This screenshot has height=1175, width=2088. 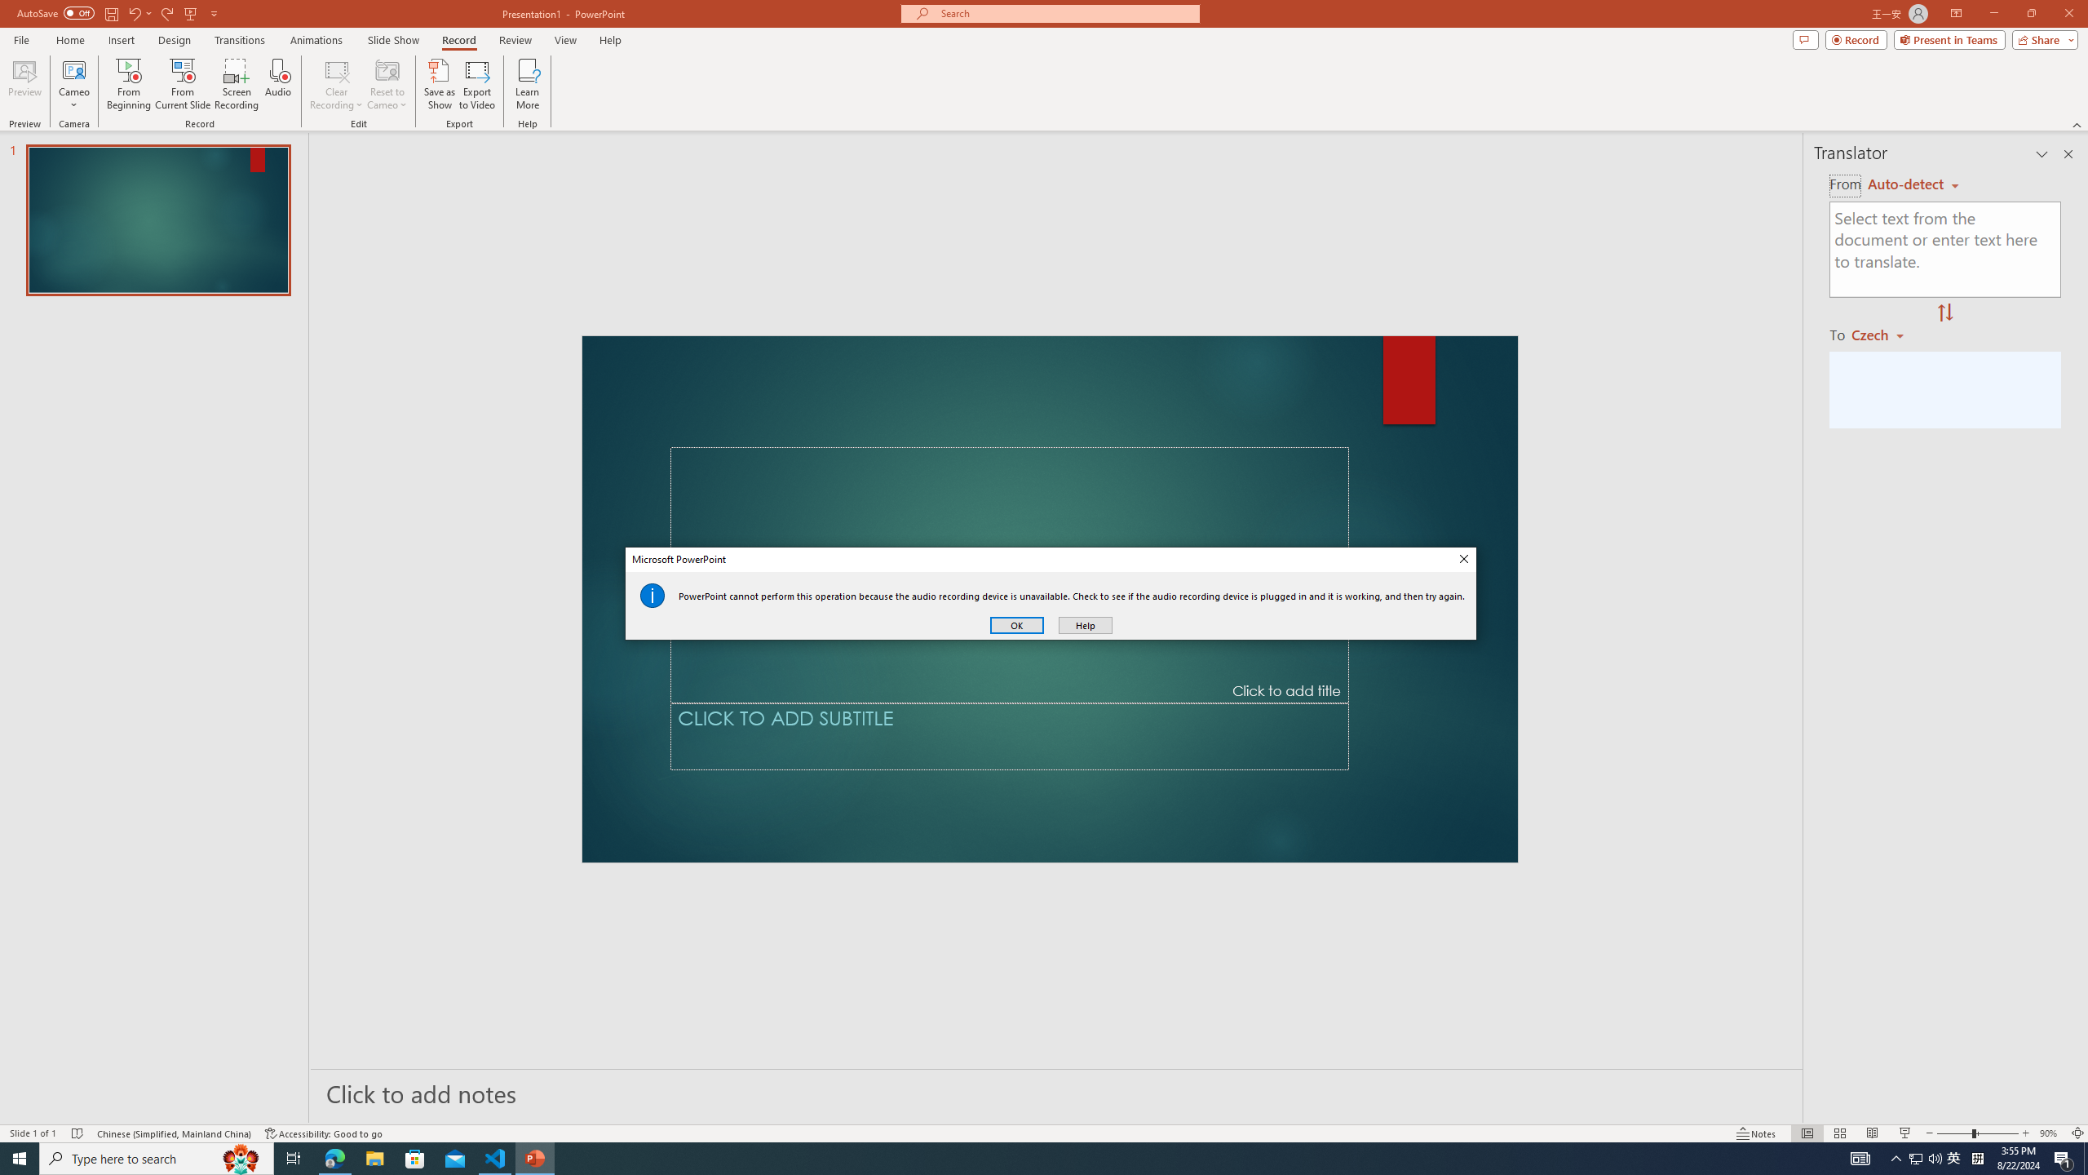 I want to click on Zoom 90%, so click(x=2050, y=1133).